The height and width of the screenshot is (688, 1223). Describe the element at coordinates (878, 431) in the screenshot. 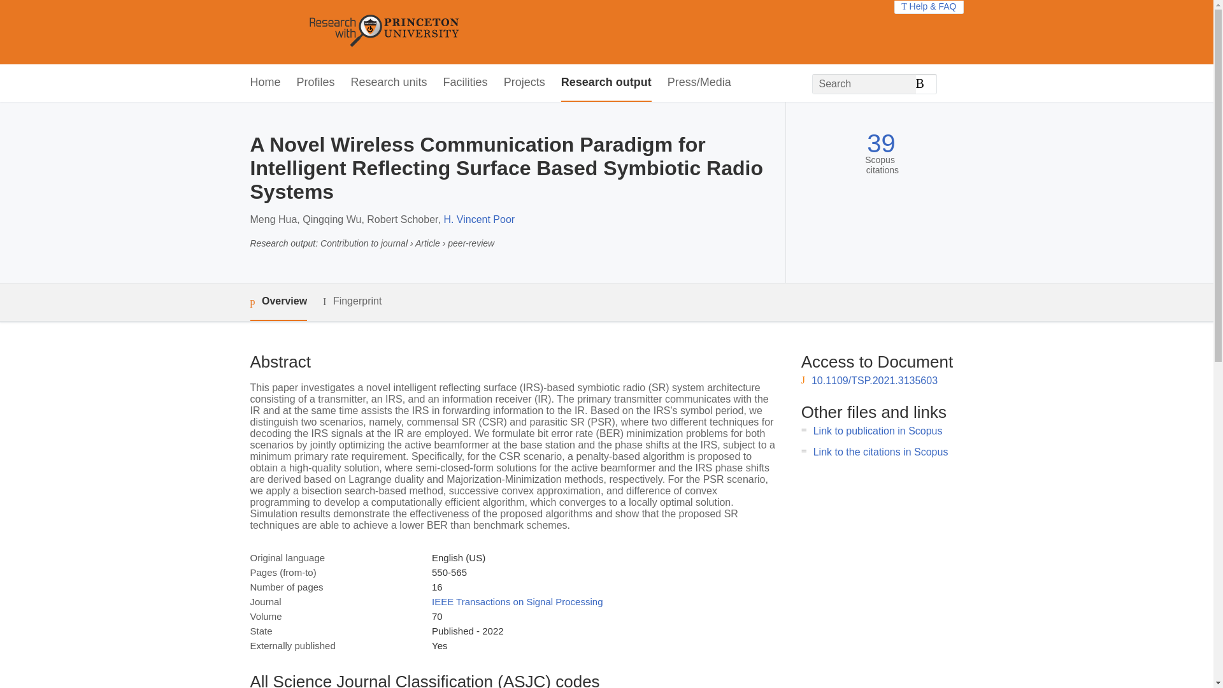

I see `Link to publication in Scopus` at that location.